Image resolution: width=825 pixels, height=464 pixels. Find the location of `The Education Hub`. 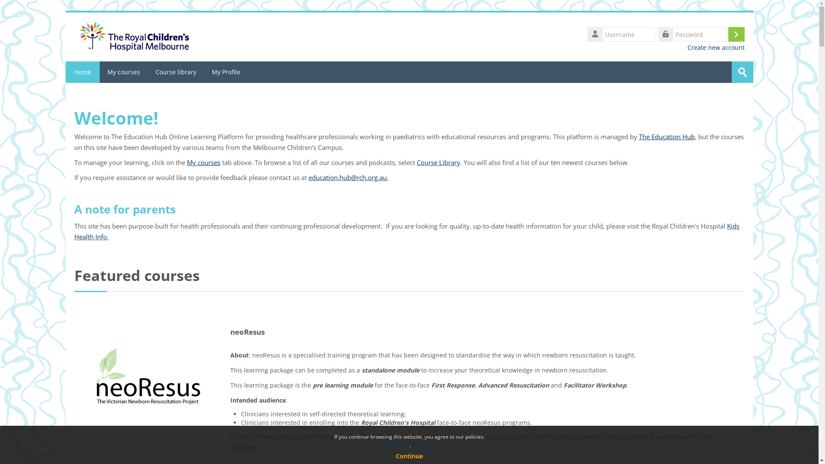

The Education Hub is located at coordinates (666, 137).